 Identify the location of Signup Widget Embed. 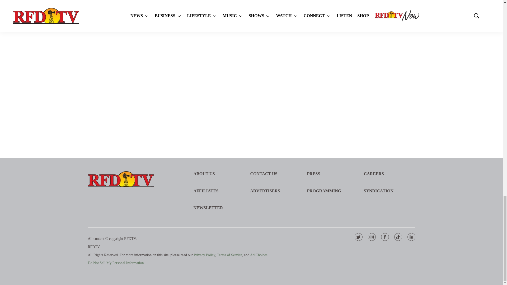
(373, 61).